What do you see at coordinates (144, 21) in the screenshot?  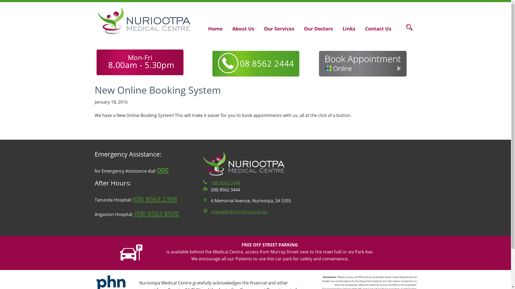 I see `Nuriootpa Medical` at bounding box center [144, 21].